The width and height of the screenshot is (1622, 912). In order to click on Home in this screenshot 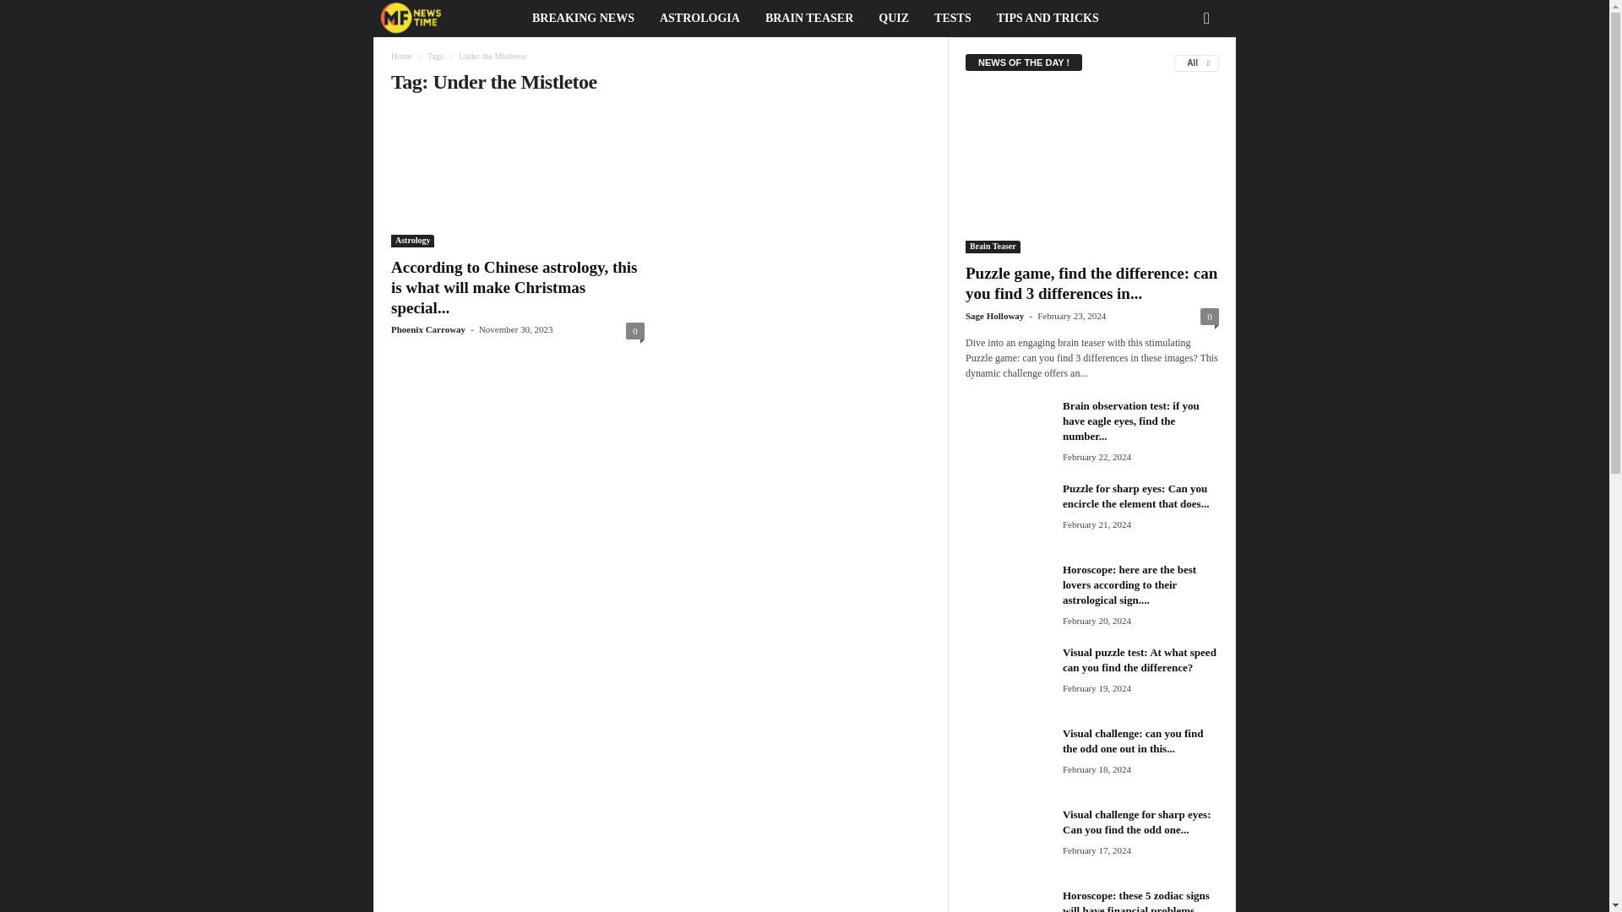, I will do `click(400, 56)`.